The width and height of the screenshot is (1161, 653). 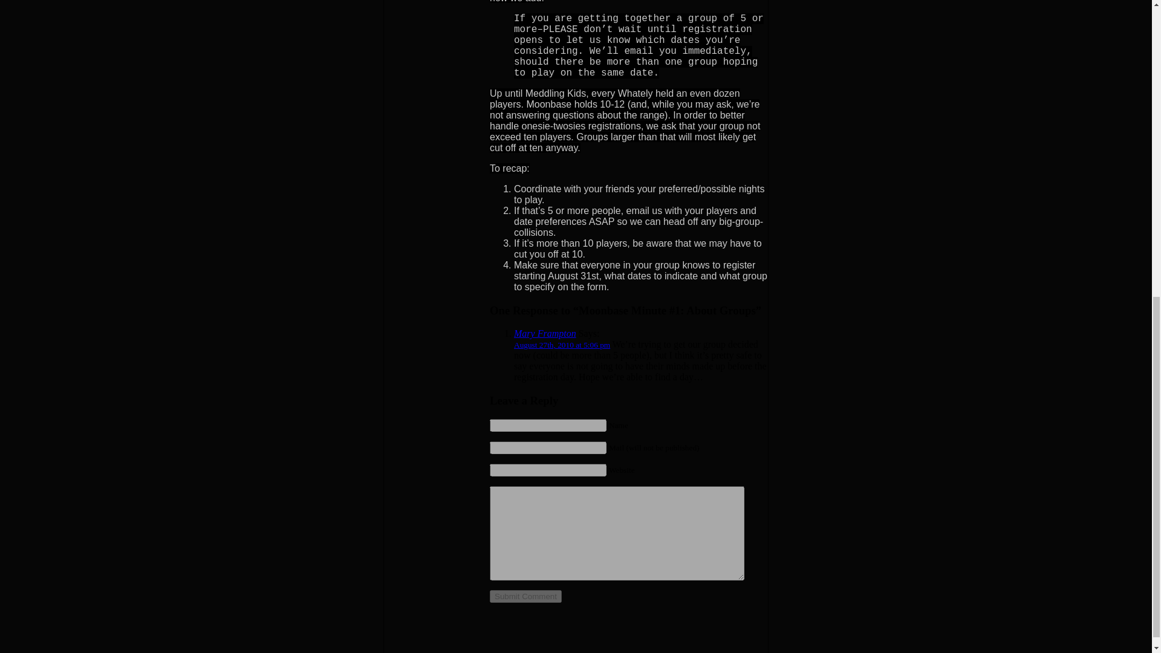 I want to click on Mary Frampton, so click(x=545, y=334).